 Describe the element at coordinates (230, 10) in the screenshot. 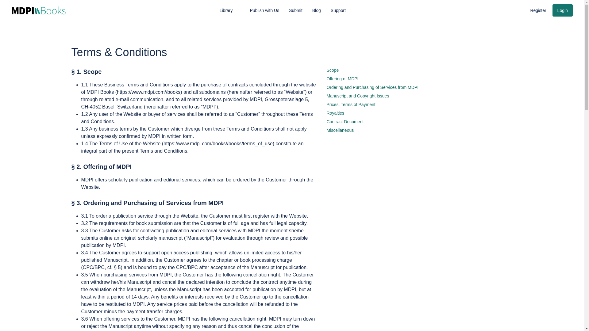

I see `Library` at that location.